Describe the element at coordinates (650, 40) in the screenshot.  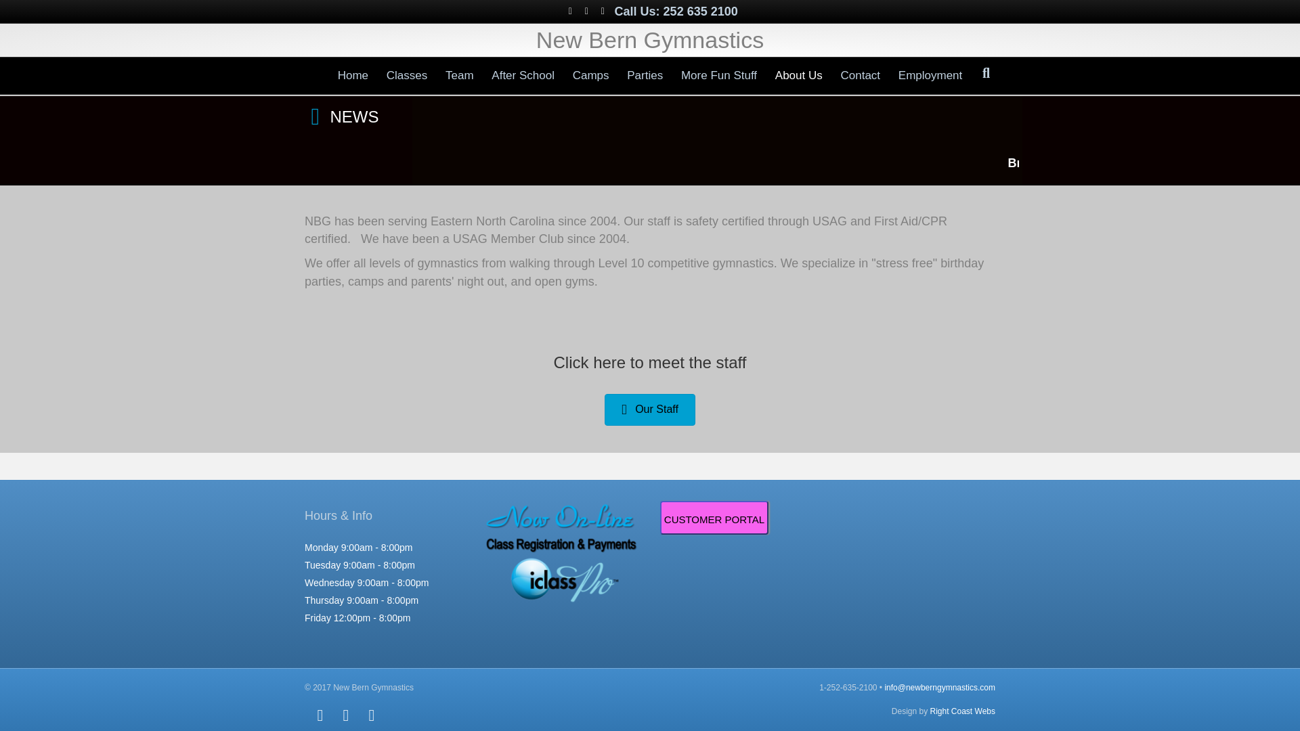
I see `New Bern Gymnastics` at that location.